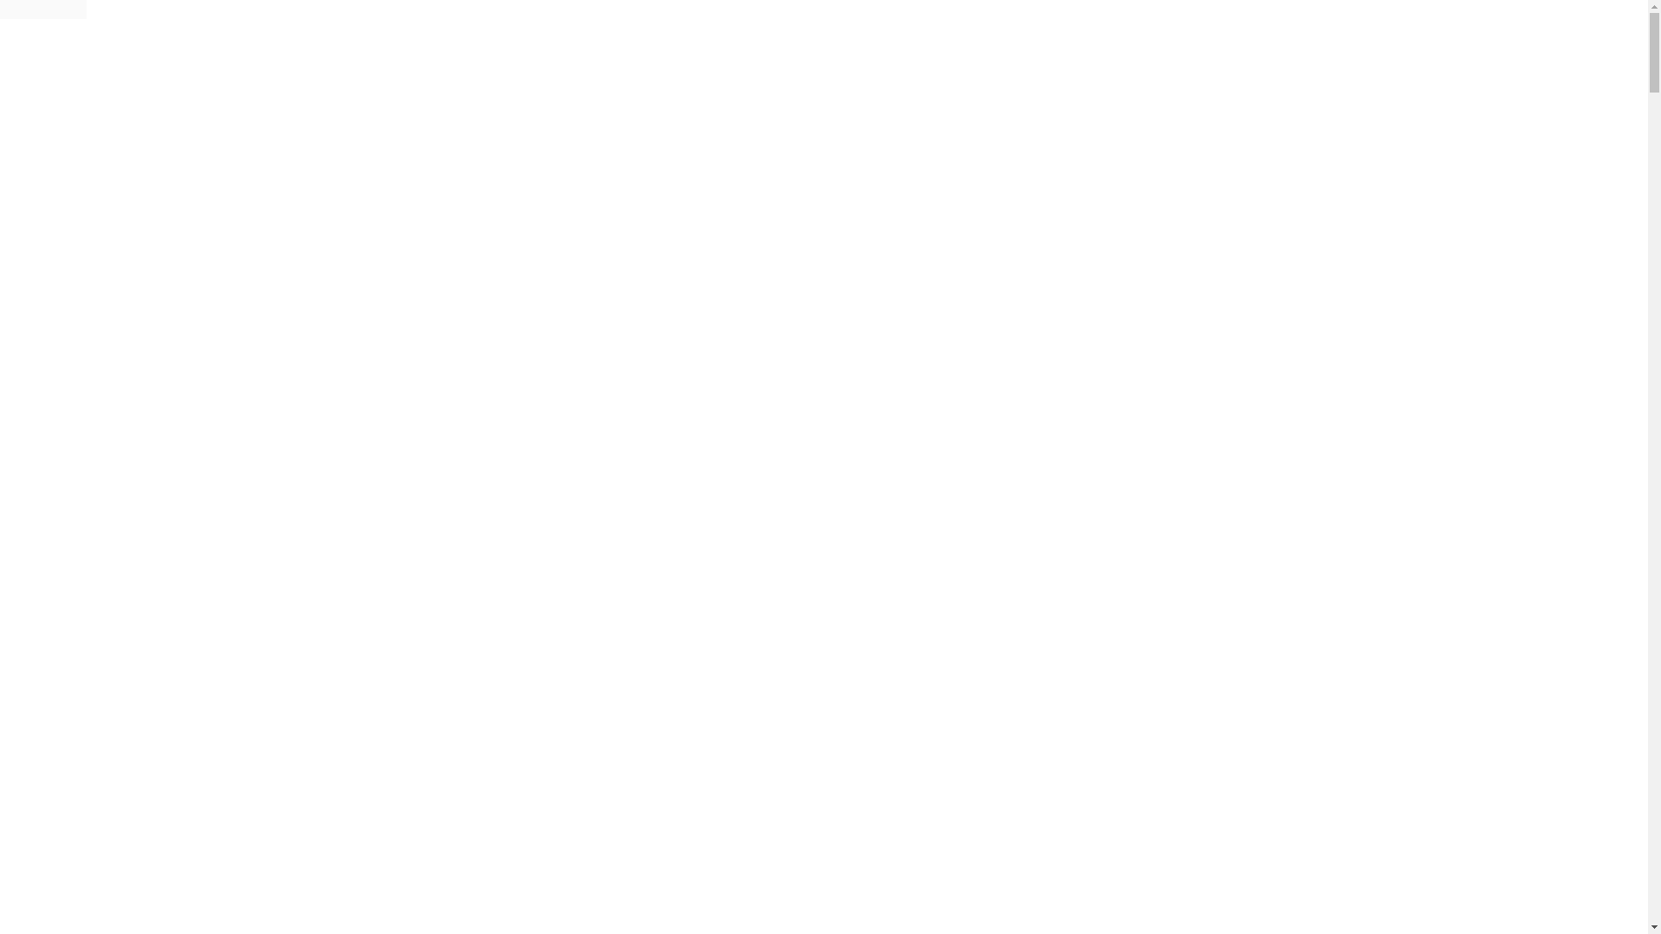  Describe the element at coordinates (83, 213) in the screenshot. I see `Klantenservice` at that location.